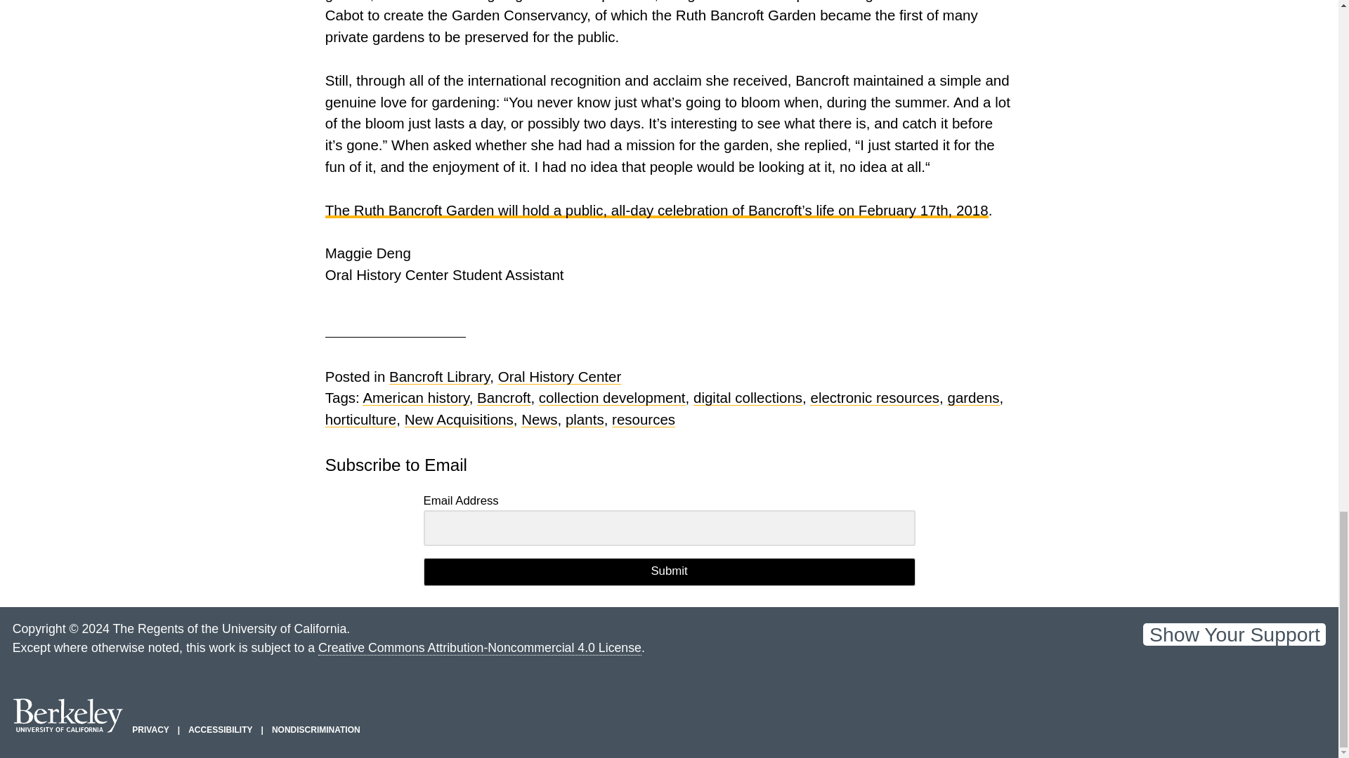 This screenshot has width=1349, height=758. What do you see at coordinates (538, 420) in the screenshot?
I see `News` at bounding box center [538, 420].